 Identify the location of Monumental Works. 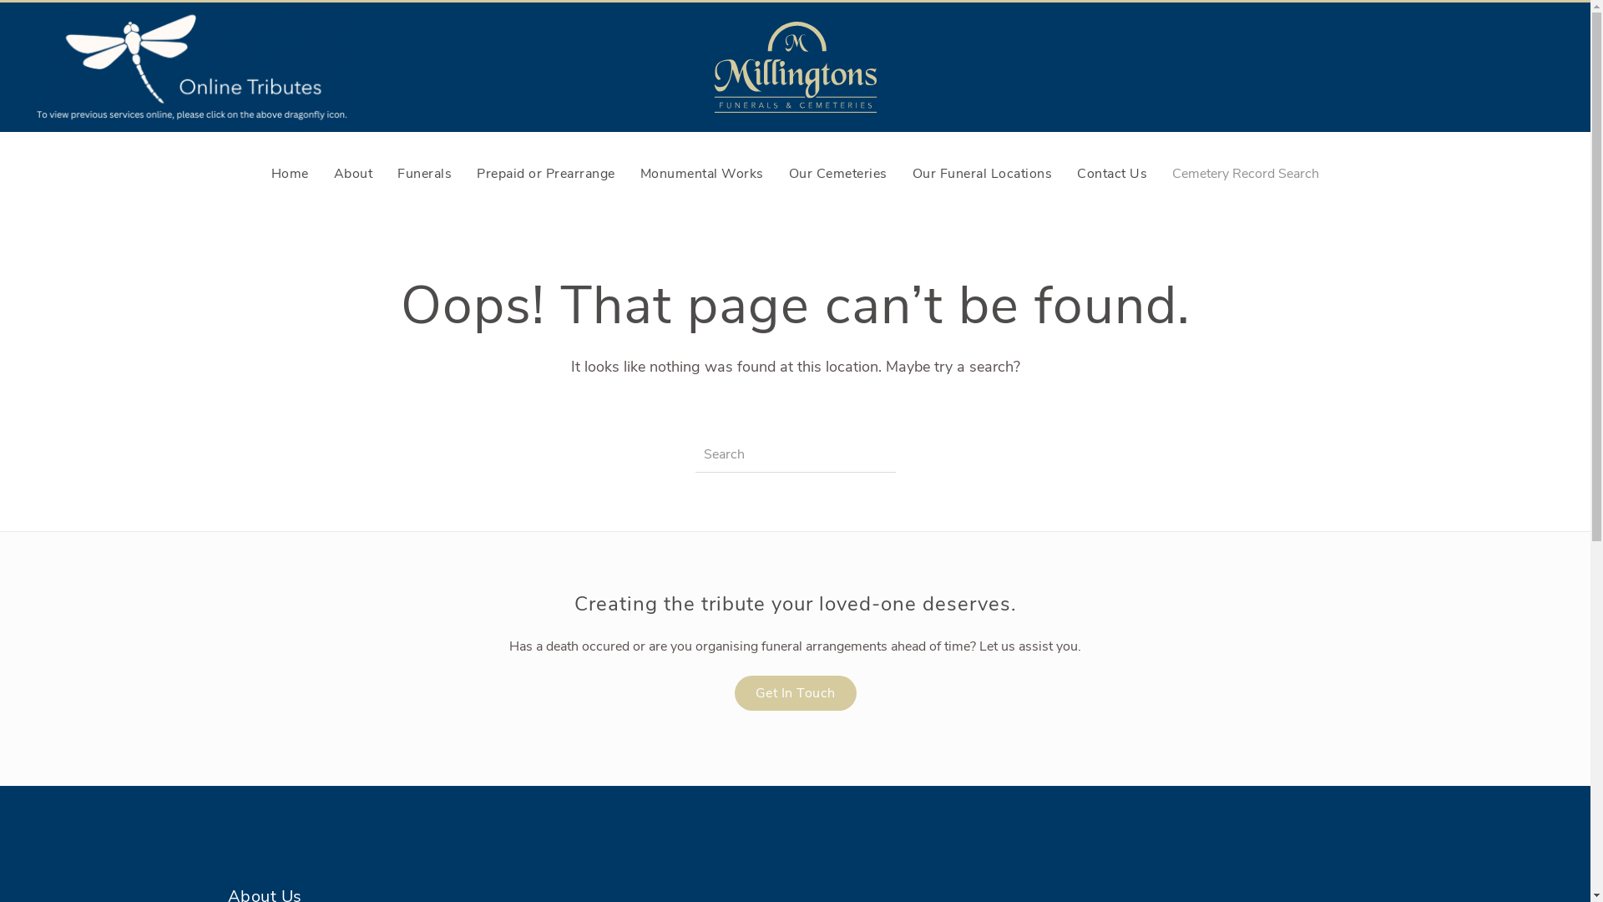
(702, 174).